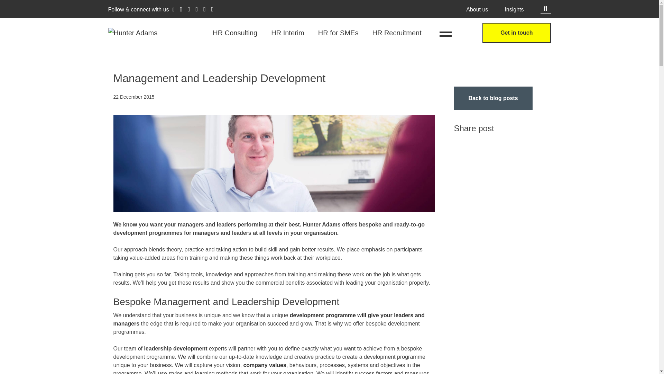 Image resolution: width=664 pixels, height=374 pixels. I want to click on HR for SMEs, so click(338, 33).